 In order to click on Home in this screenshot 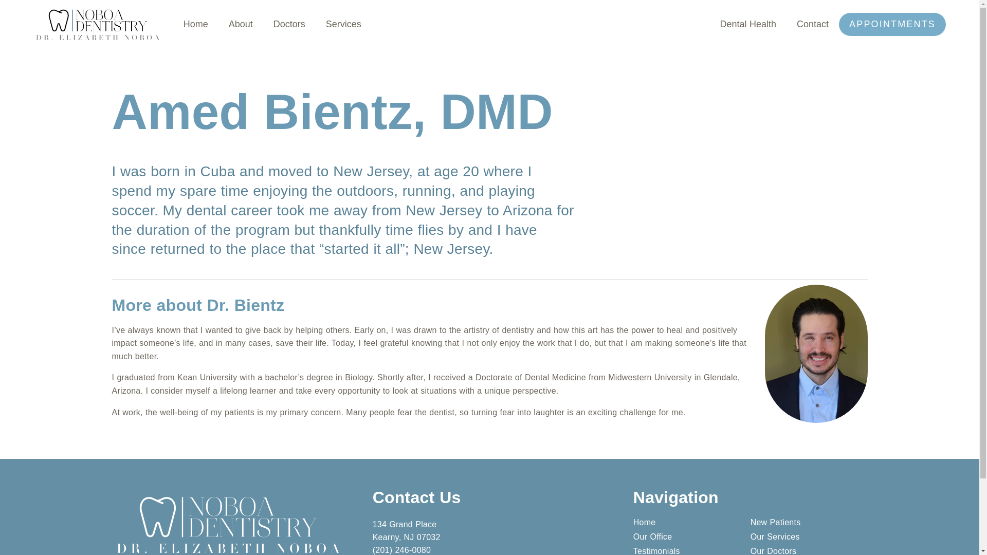, I will do `click(196, 24)`.